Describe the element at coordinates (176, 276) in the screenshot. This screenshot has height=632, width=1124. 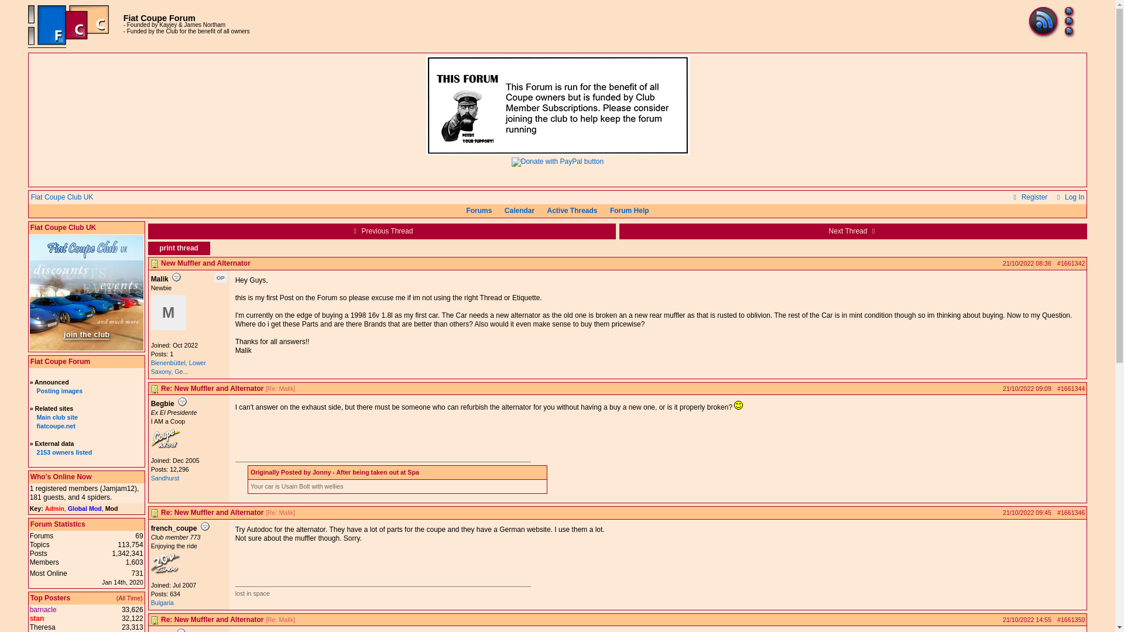
I see `Offline` at that location.